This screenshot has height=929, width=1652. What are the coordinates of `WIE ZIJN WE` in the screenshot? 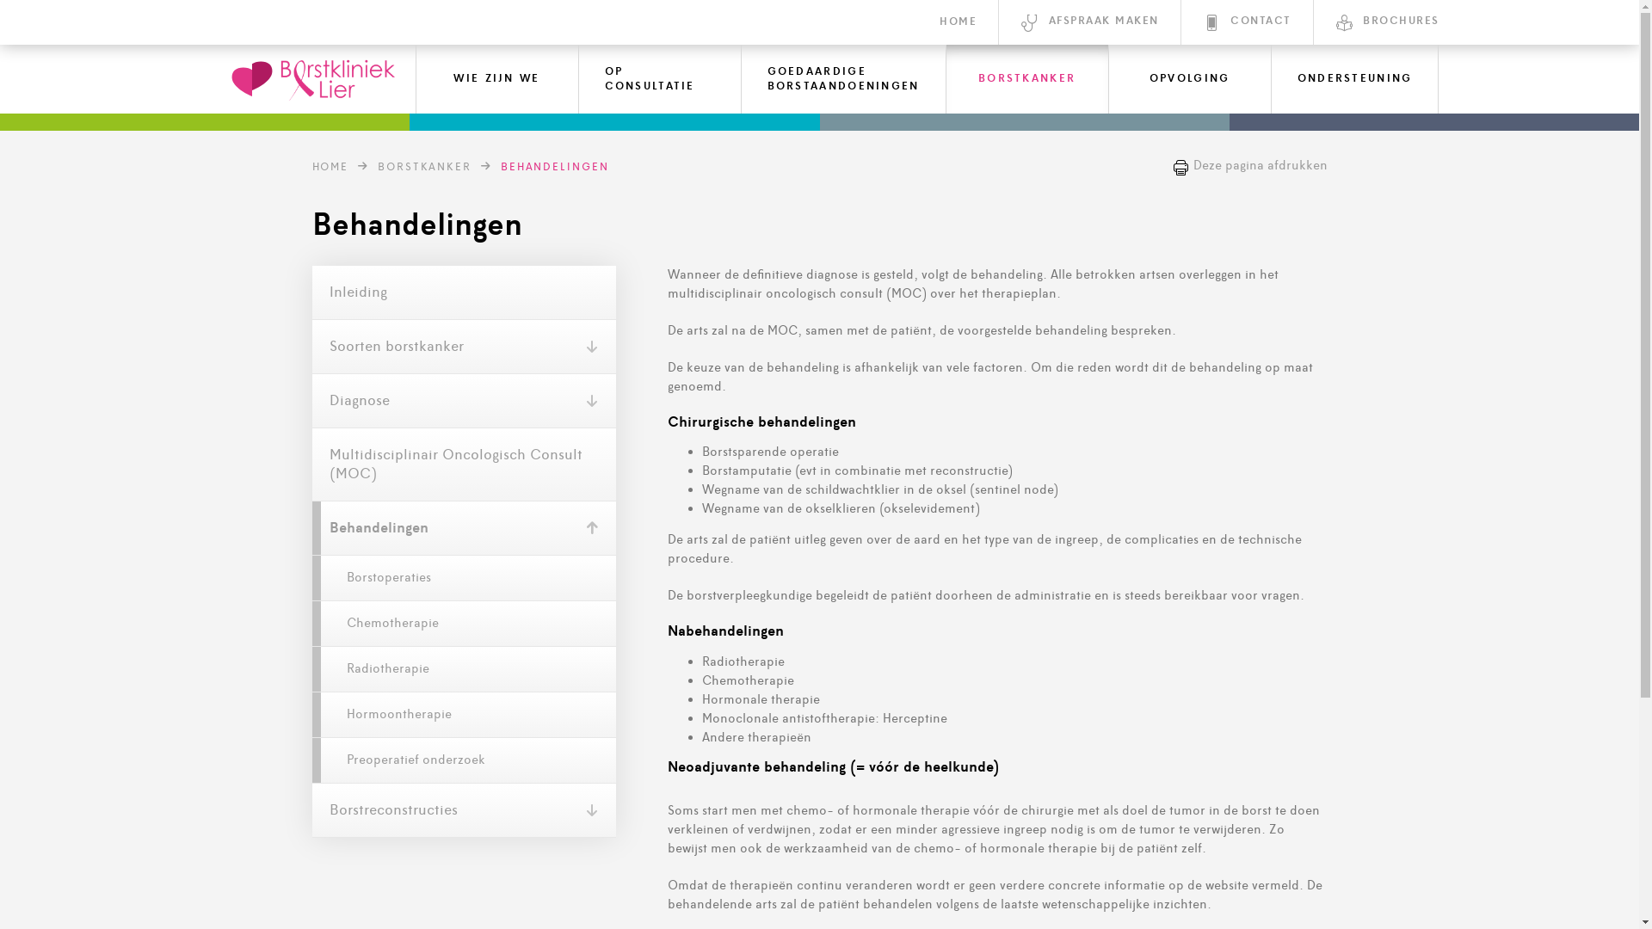 It's located at (497, 79).